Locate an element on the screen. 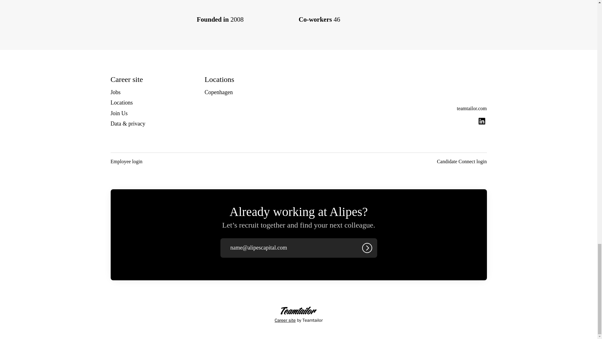 The height and width of the screenshot is (339, 602). Jobs is located at coordinates (115, 92).